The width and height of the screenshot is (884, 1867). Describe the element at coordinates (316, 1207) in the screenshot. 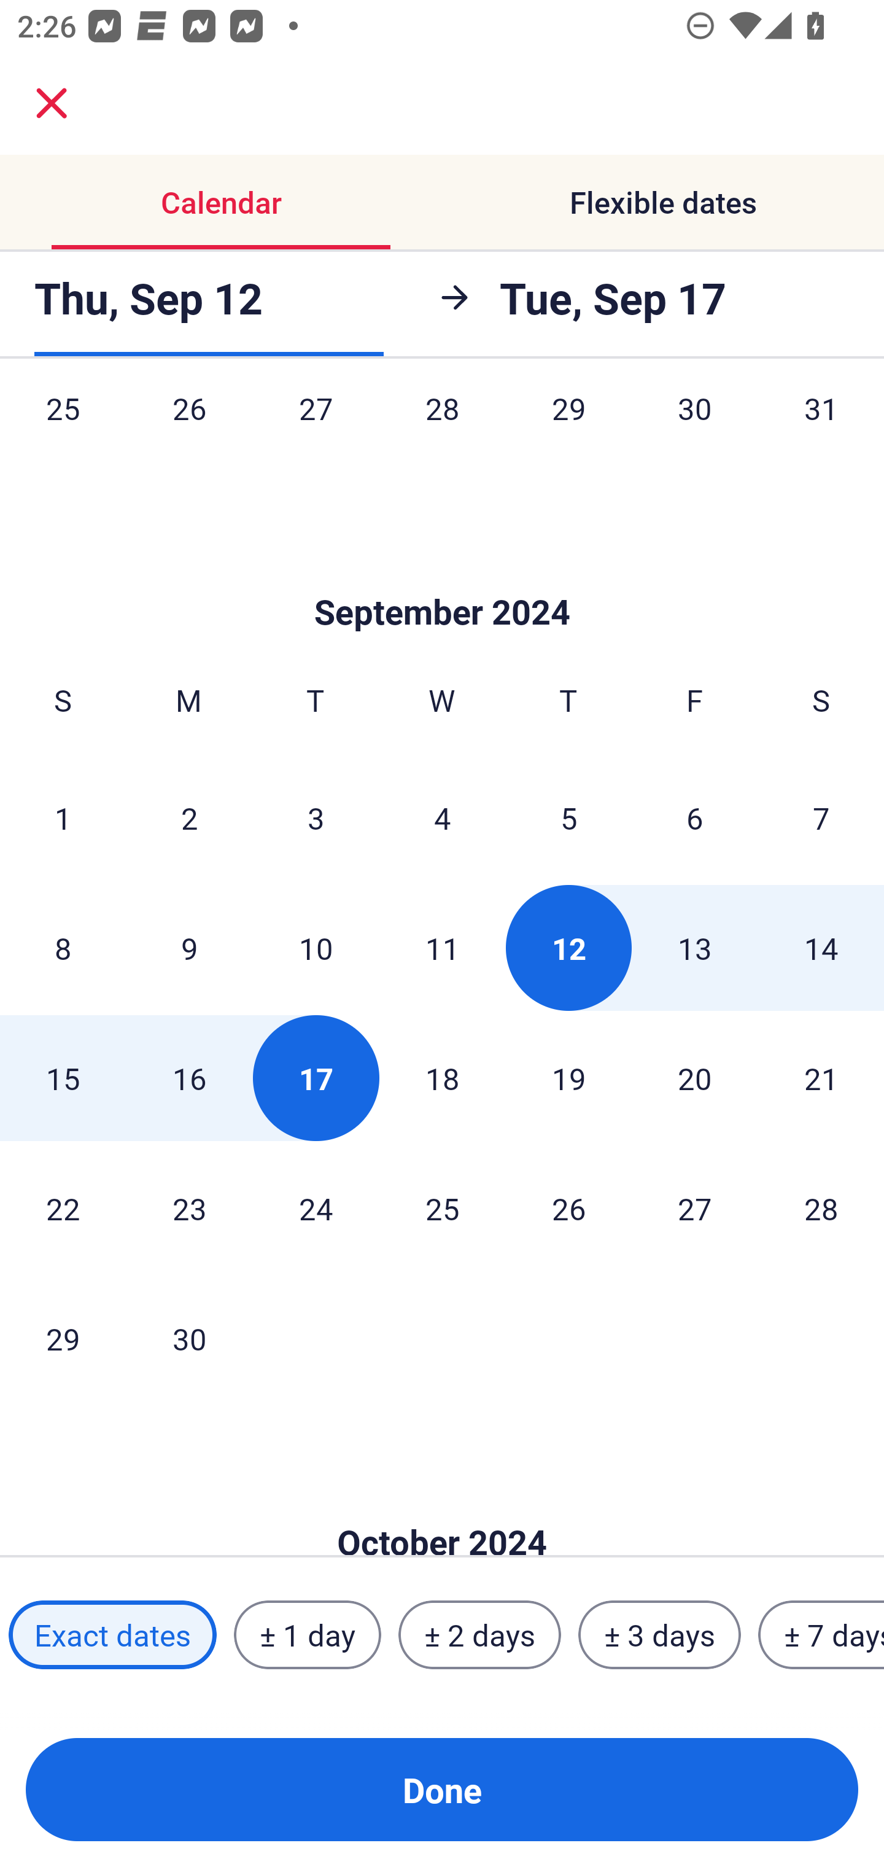

I see `24 Tuesday, September 24, 2024` at that location.